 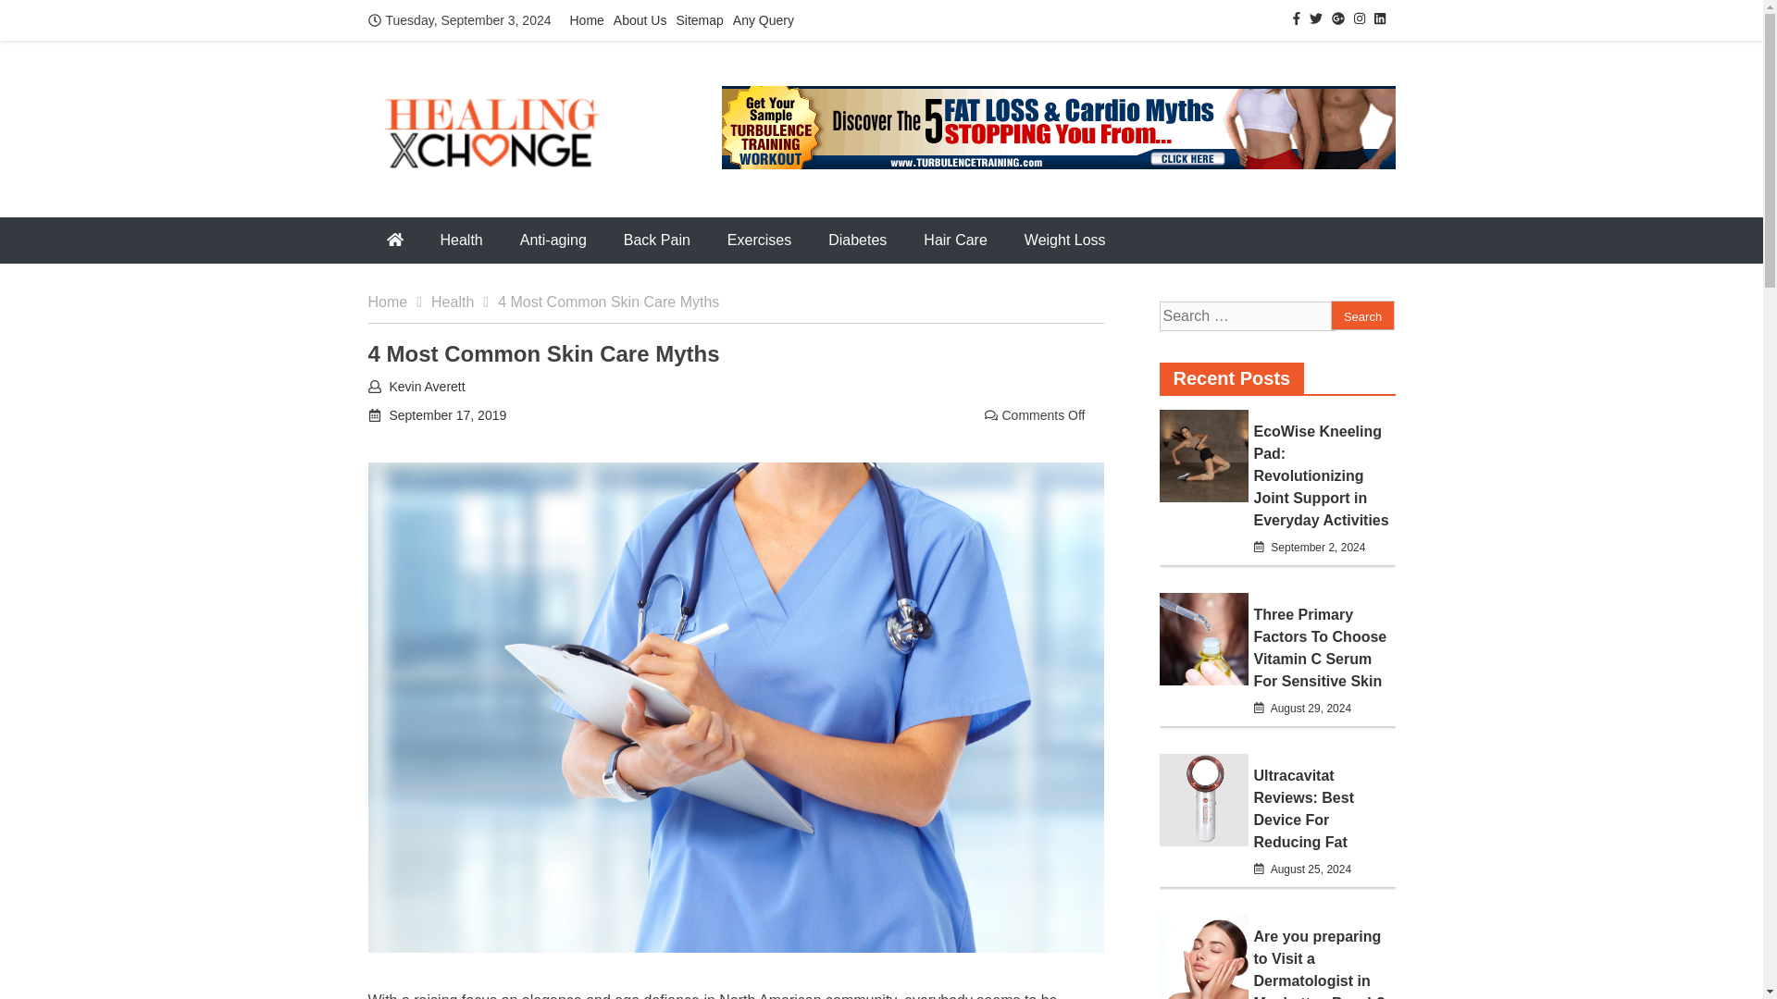 I want to click on Sitemap, so click(x=699, y=20).